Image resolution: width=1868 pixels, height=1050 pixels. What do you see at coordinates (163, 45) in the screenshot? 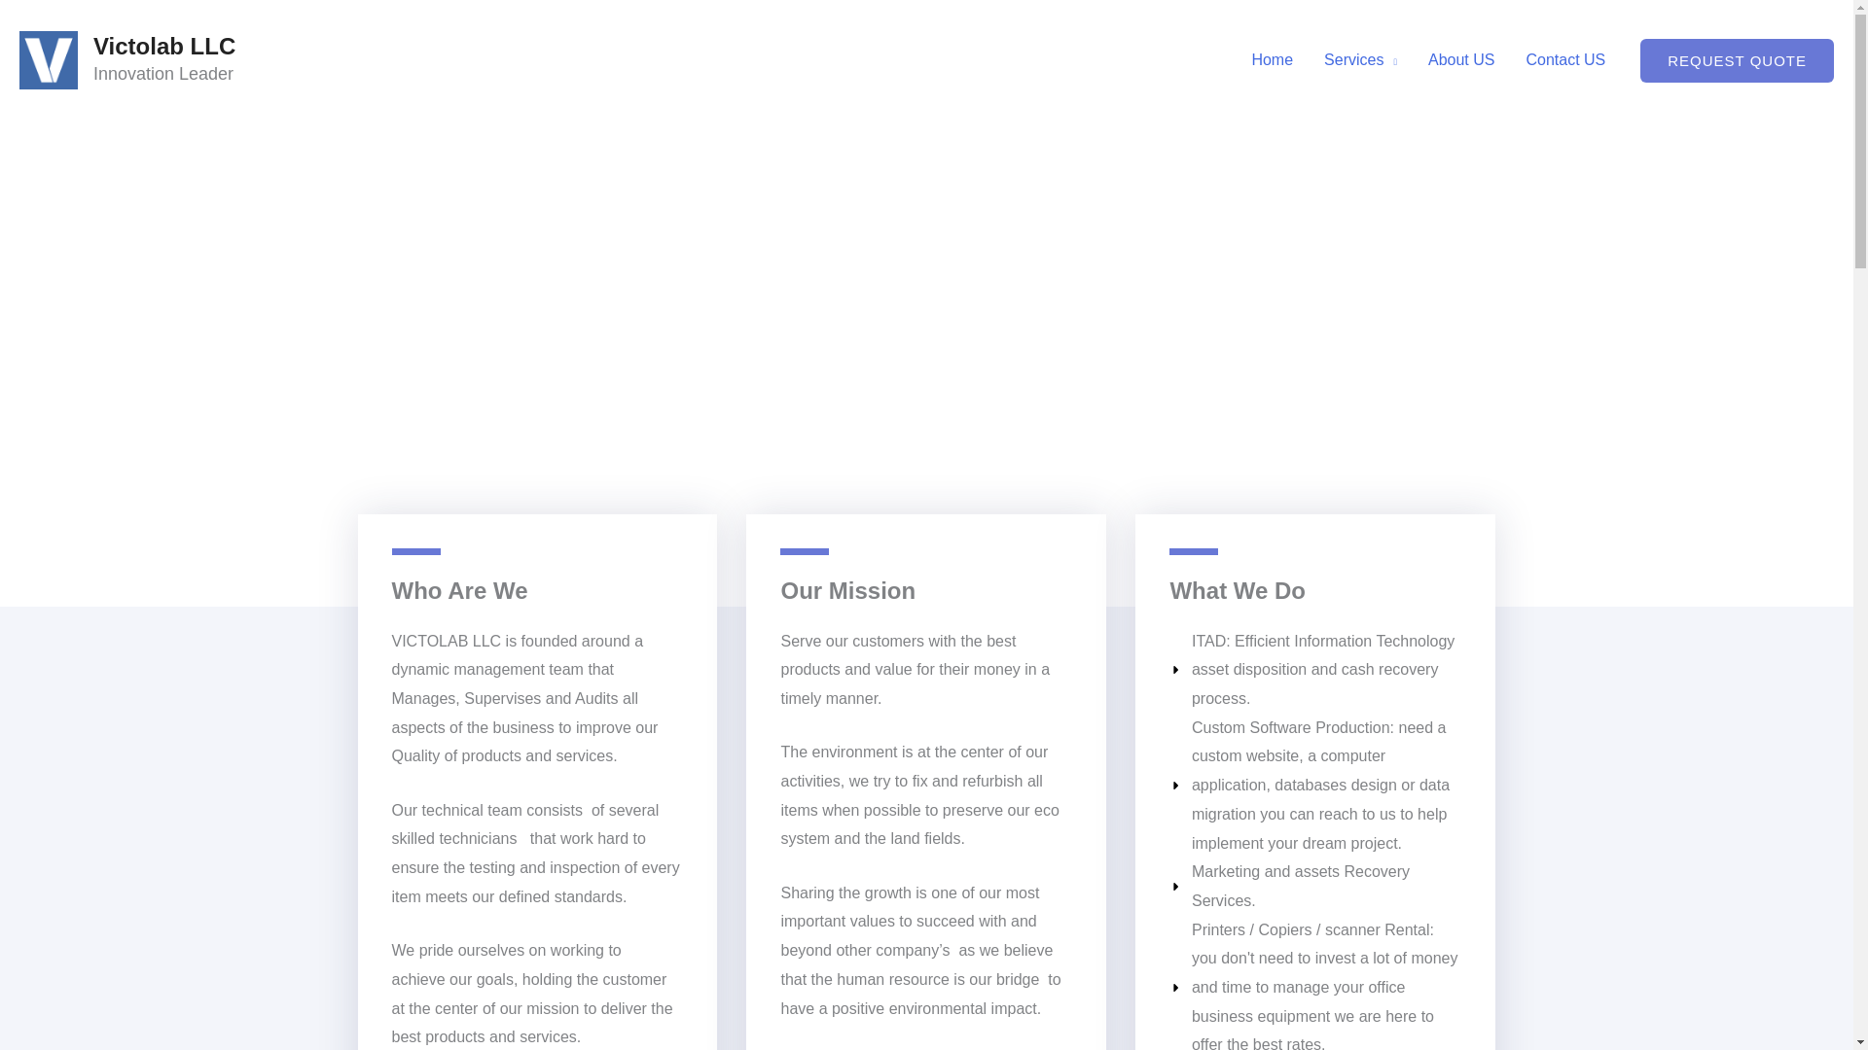
I see `Victolab LLC` at bounding box center [163, 45].